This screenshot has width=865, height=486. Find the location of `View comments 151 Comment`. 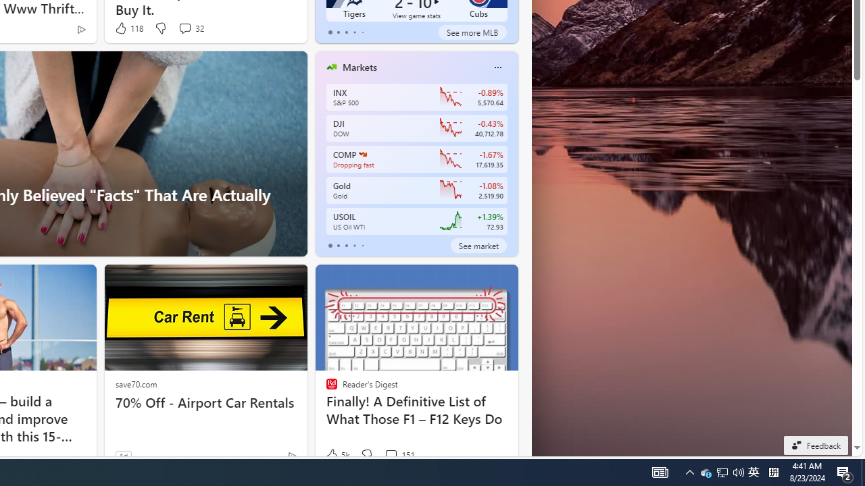

View comments 151 Comment is located at coordinates (399, 455).